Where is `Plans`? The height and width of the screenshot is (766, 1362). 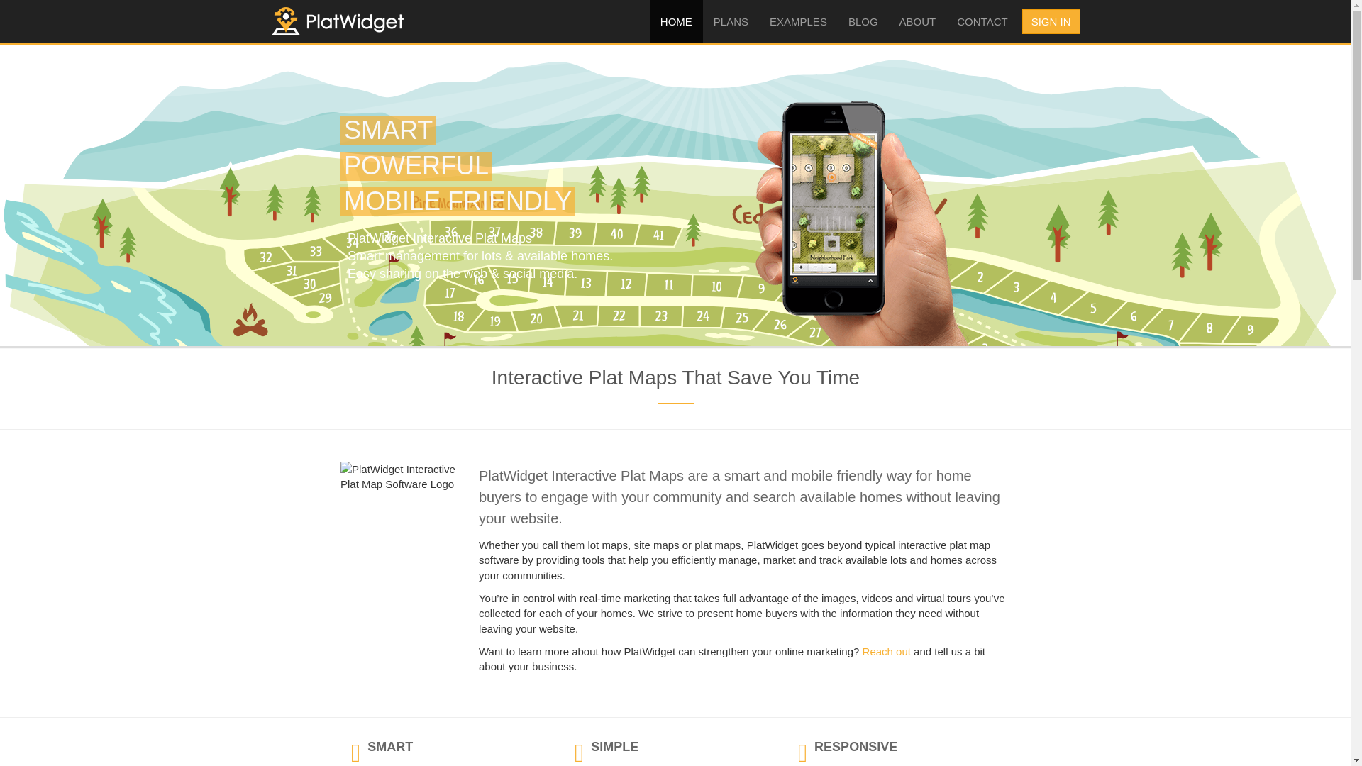 Plans is located at coordinates (731, 21).